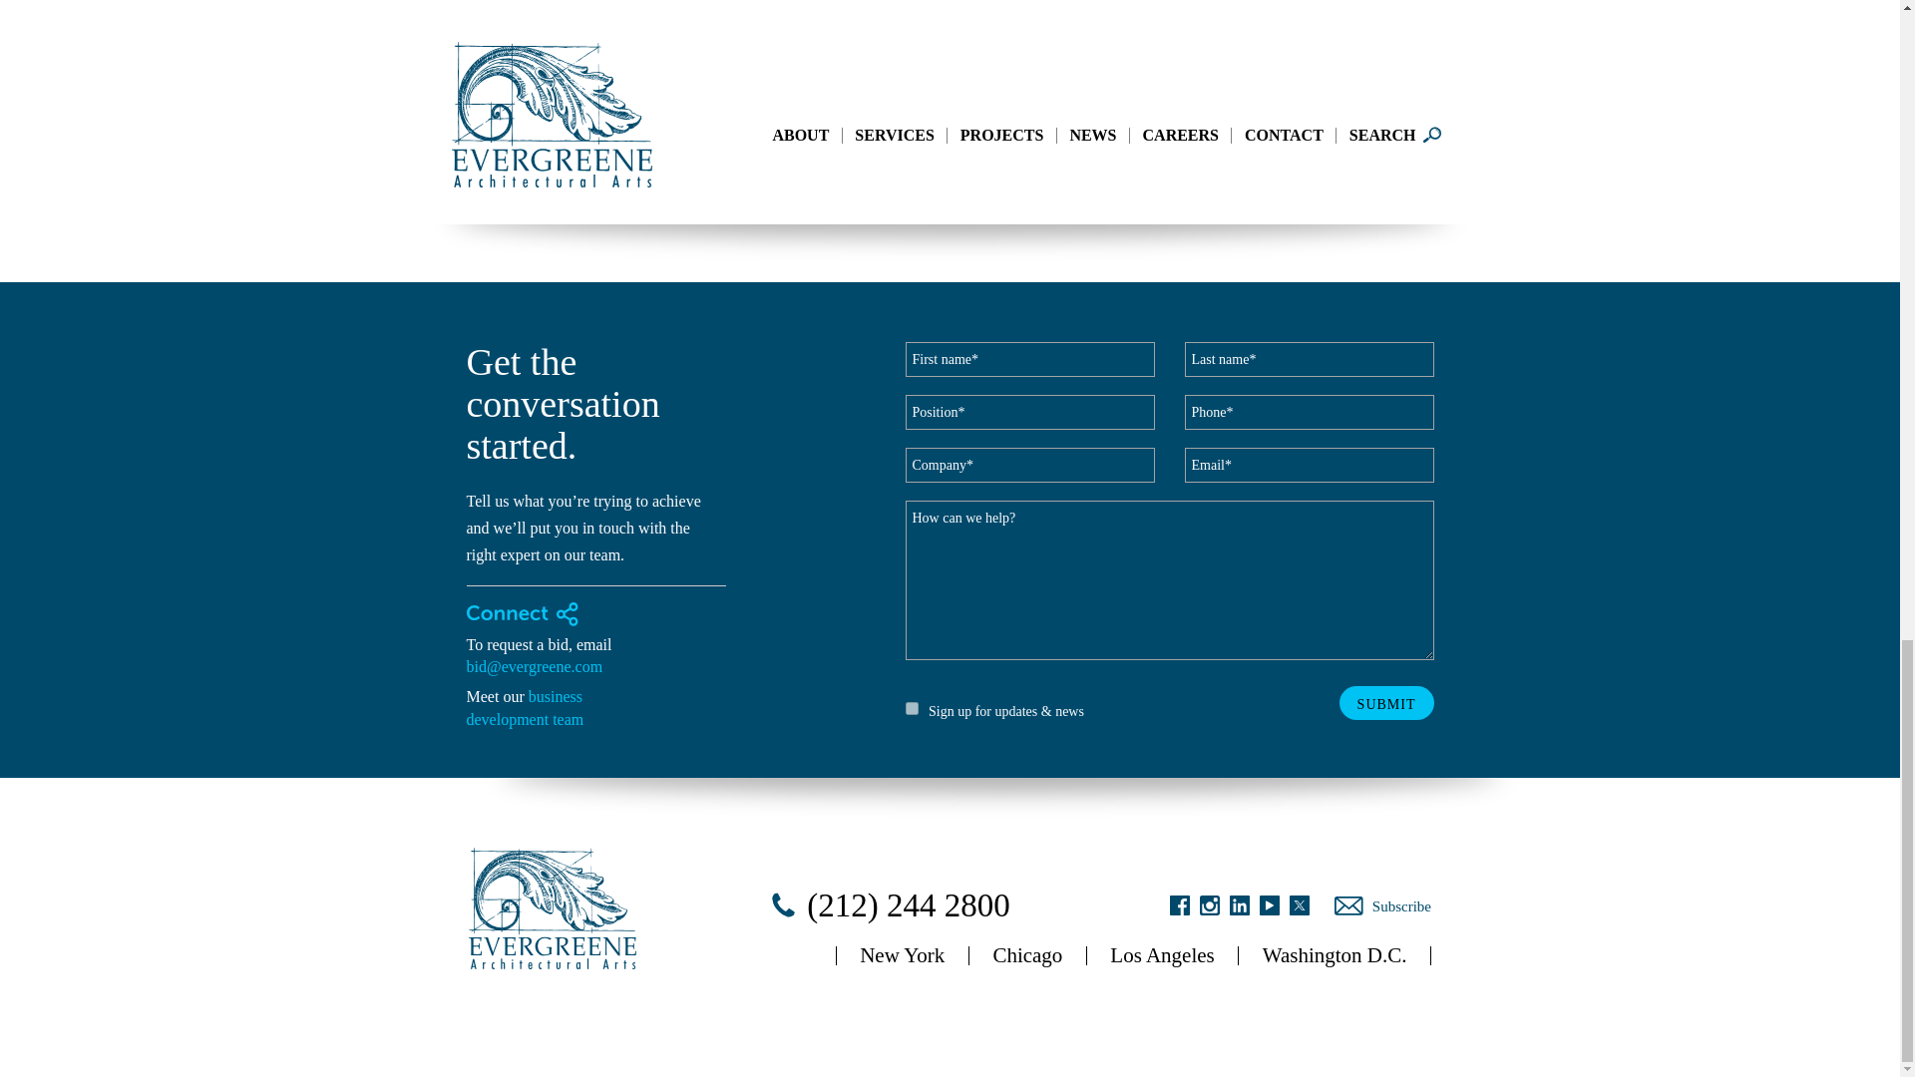 Image resolution: width=1915 pixels, height=1077 pixels. Describe the element at coordinates (720, 144) in the screenshot. I see `Cannon During Treatment` at that location.